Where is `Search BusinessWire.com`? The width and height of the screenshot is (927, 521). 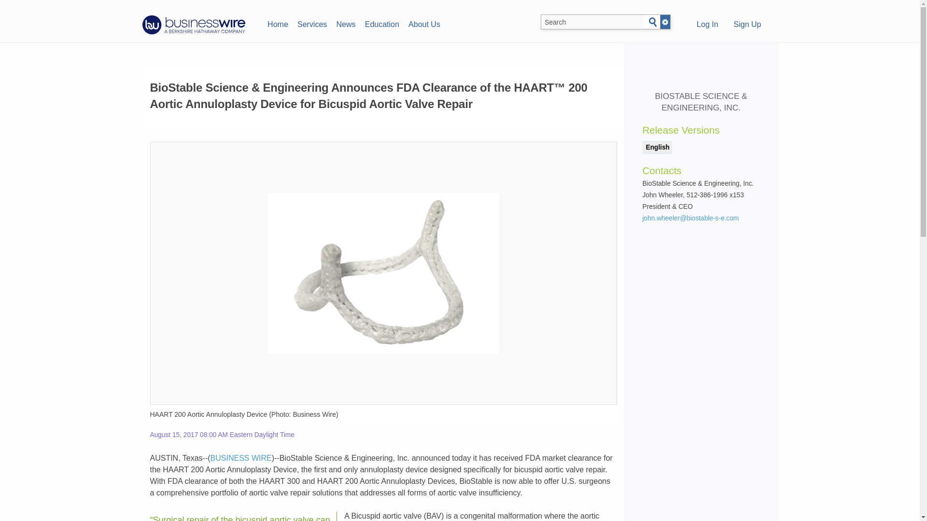
Search BusinessWire.com is located at coordinates (592, 22).